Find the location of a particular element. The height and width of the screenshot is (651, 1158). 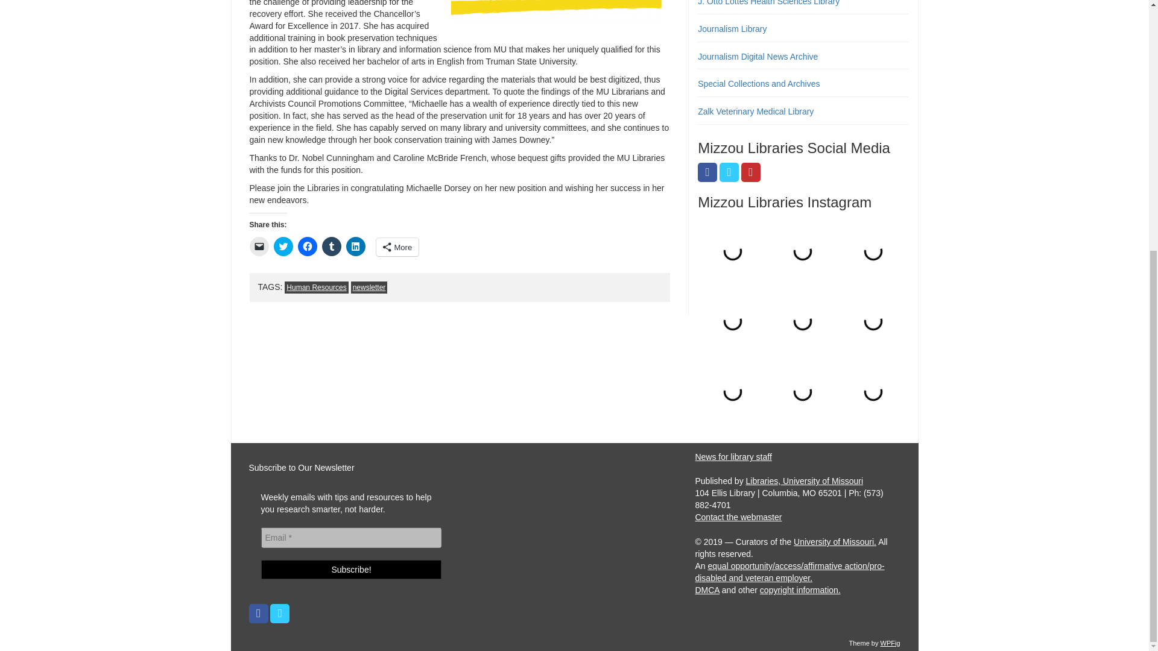

Subscribe! is located at coordinates (351, 569).